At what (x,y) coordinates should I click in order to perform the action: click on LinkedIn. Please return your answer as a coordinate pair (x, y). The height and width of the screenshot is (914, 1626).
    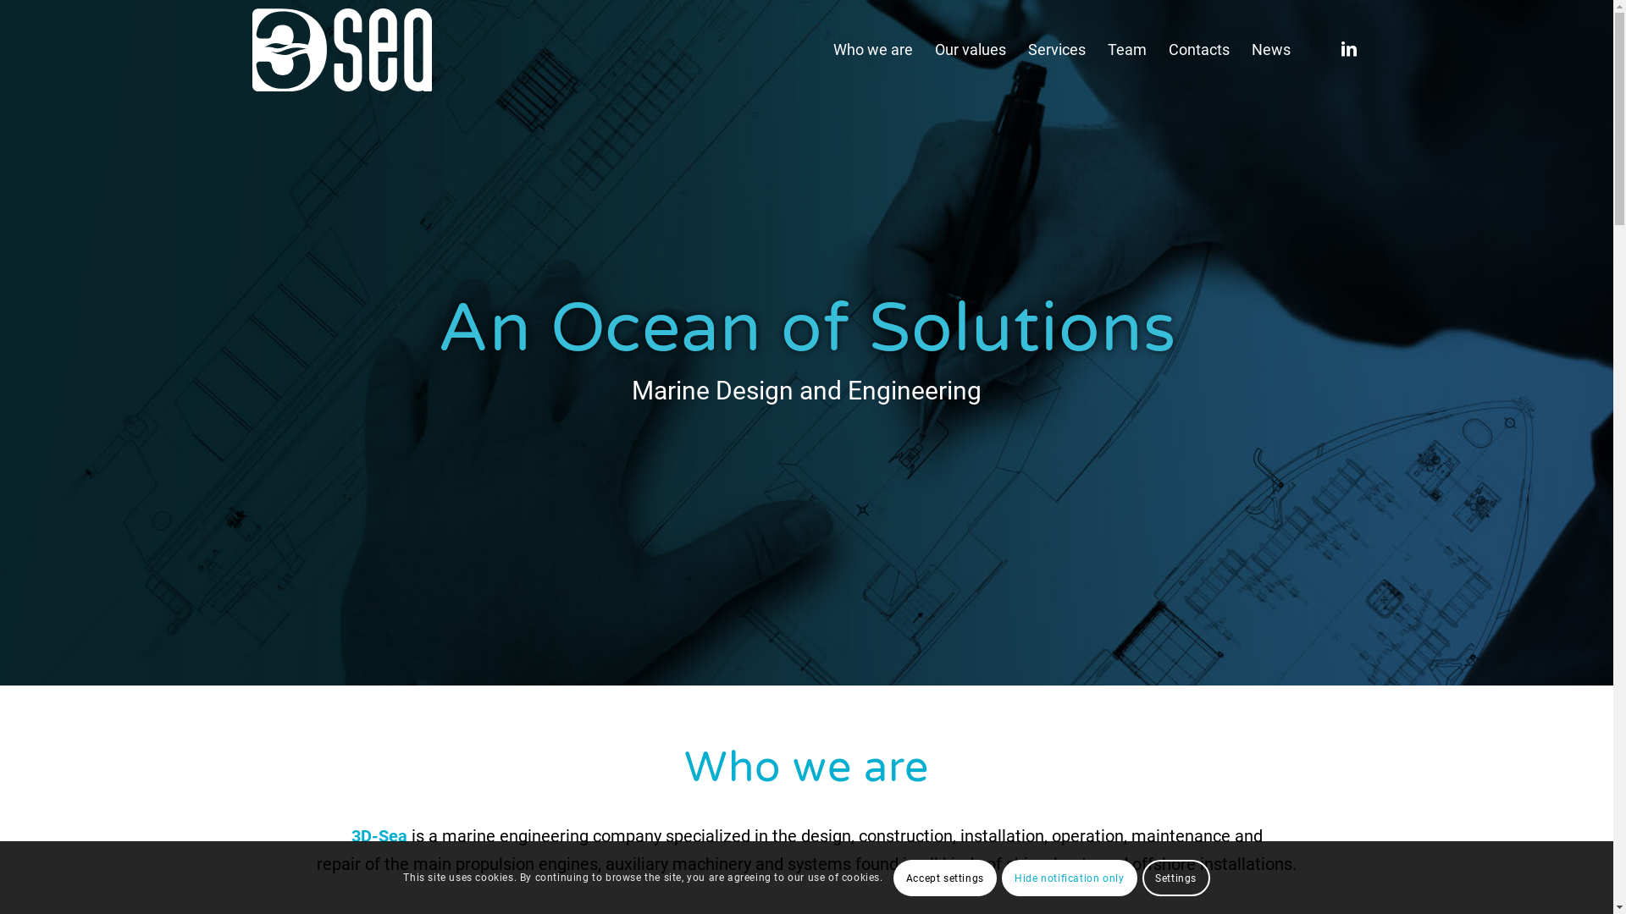
    Looking at the image, I should click on (1349, 49).